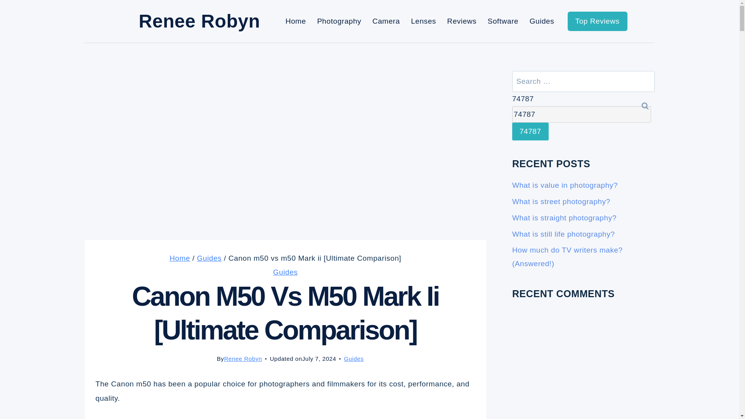  Describe the element at coordinates (582, 115) in the screenshot. I see `74787` at that location.